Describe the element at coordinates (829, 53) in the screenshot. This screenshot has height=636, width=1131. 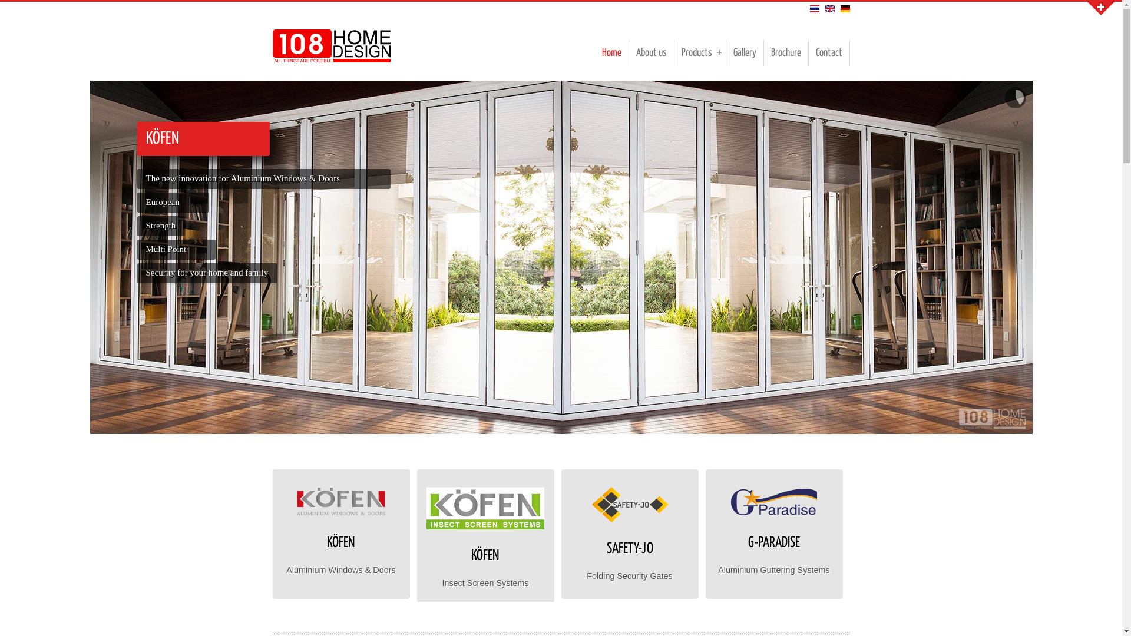
I see `Contact` at that location.